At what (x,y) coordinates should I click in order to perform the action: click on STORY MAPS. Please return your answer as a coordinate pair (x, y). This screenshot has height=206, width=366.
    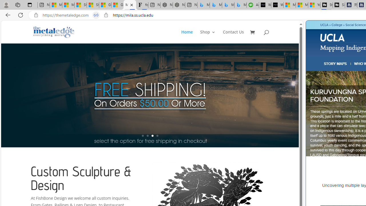
    Looking at the image, I should click on (335, 64).